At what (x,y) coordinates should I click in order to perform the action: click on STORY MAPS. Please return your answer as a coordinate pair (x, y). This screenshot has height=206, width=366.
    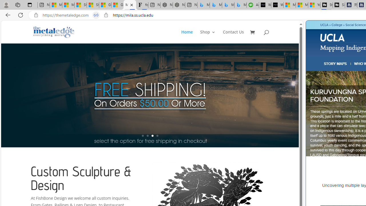
    Looking at the image, I should click on (335, 64).